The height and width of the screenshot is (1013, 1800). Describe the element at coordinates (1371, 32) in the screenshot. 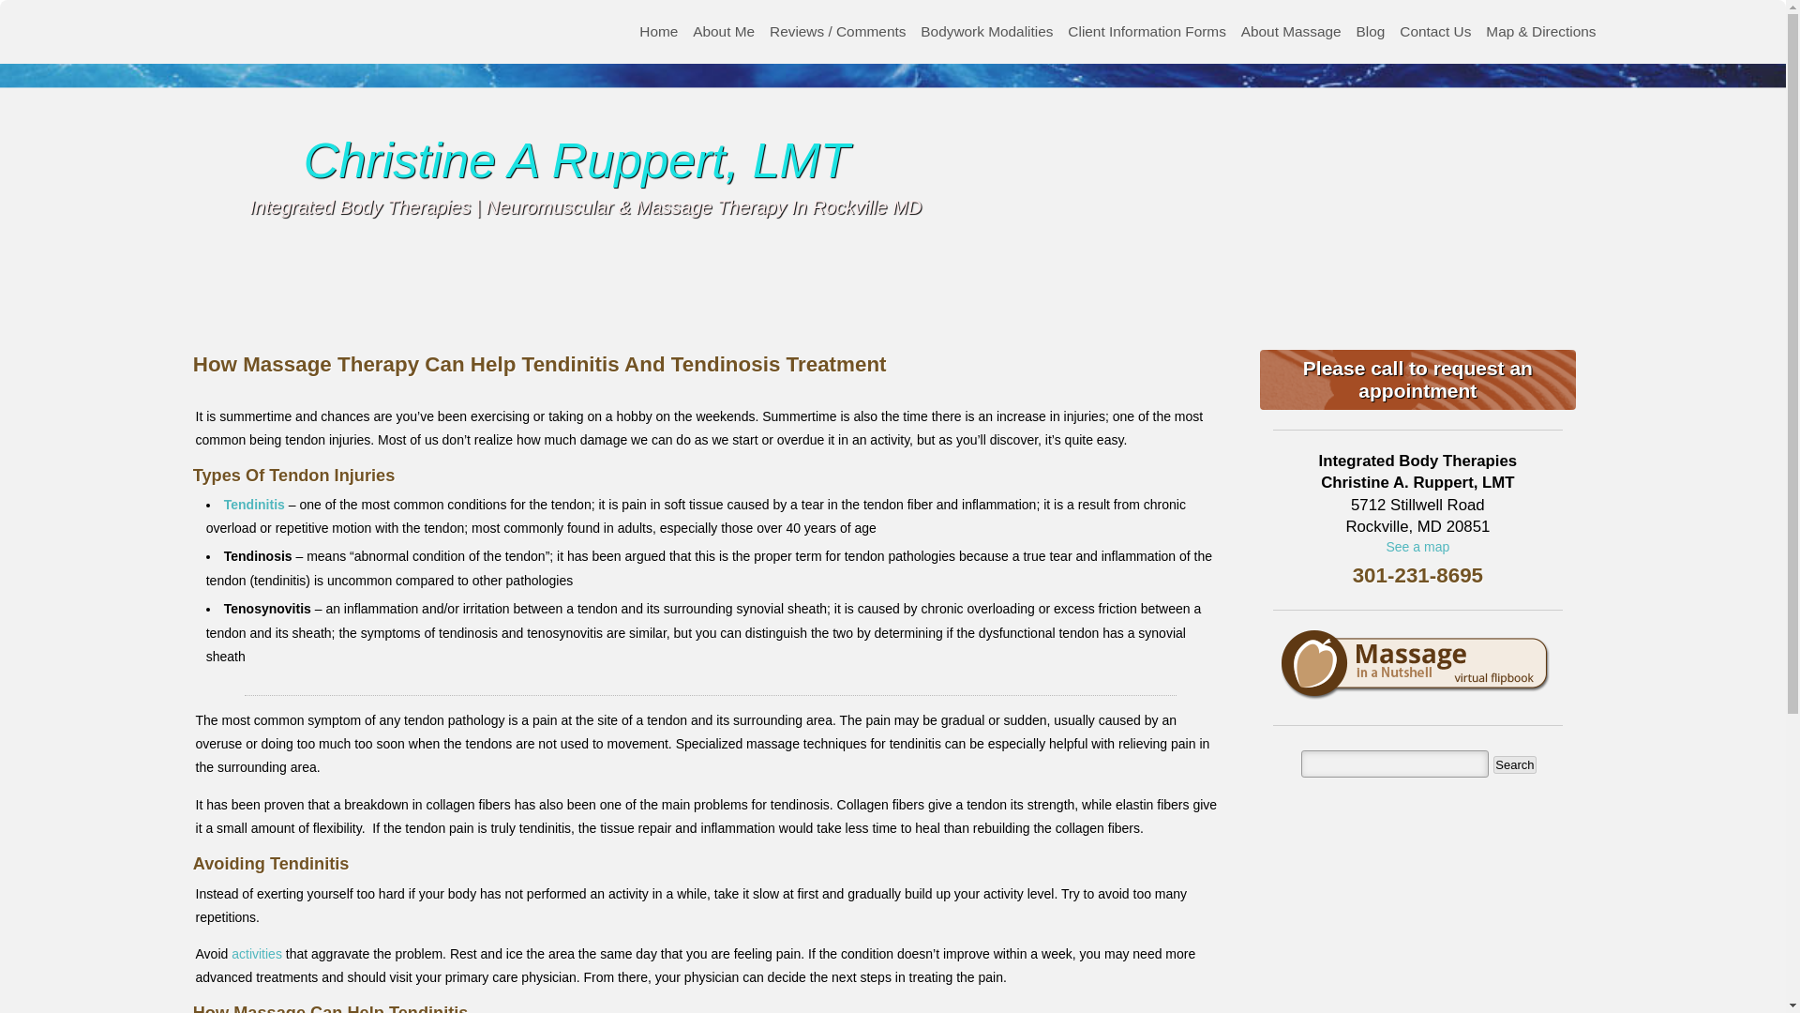

I see `Blog` at that location.